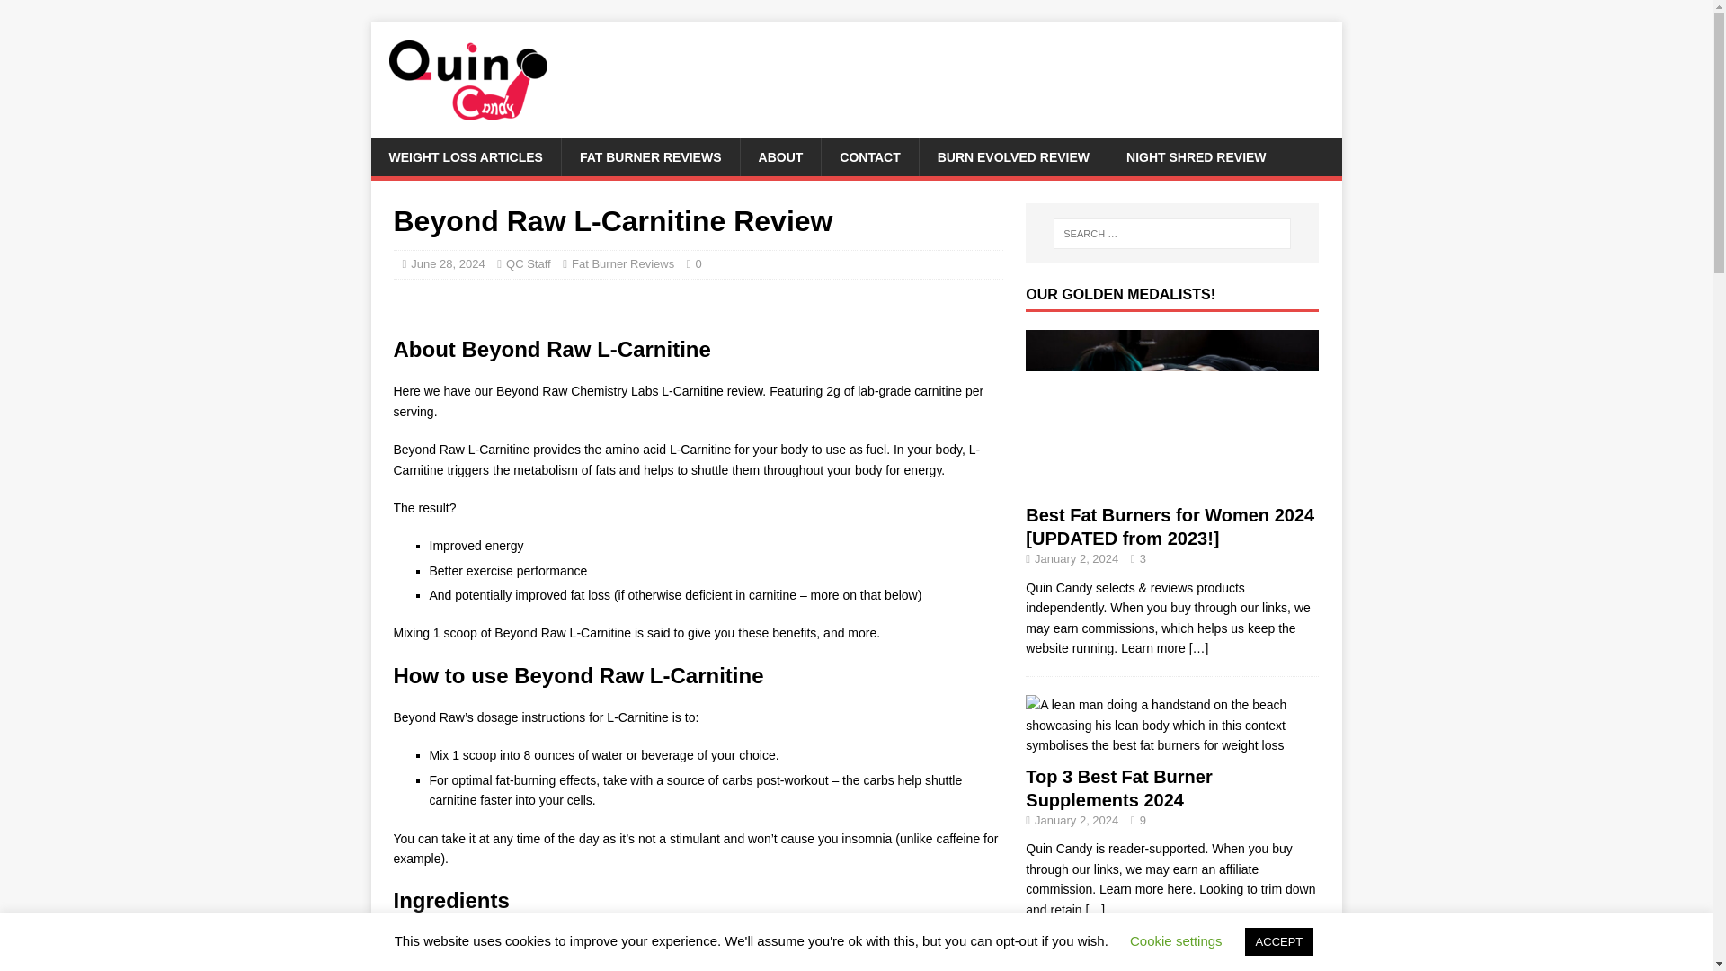 The image size is (1726, 971). Describe the element at coordinates (1118, 788) in the screenshot. I see `Top 3 Best Fat Burner Supplements 2024` at that location.